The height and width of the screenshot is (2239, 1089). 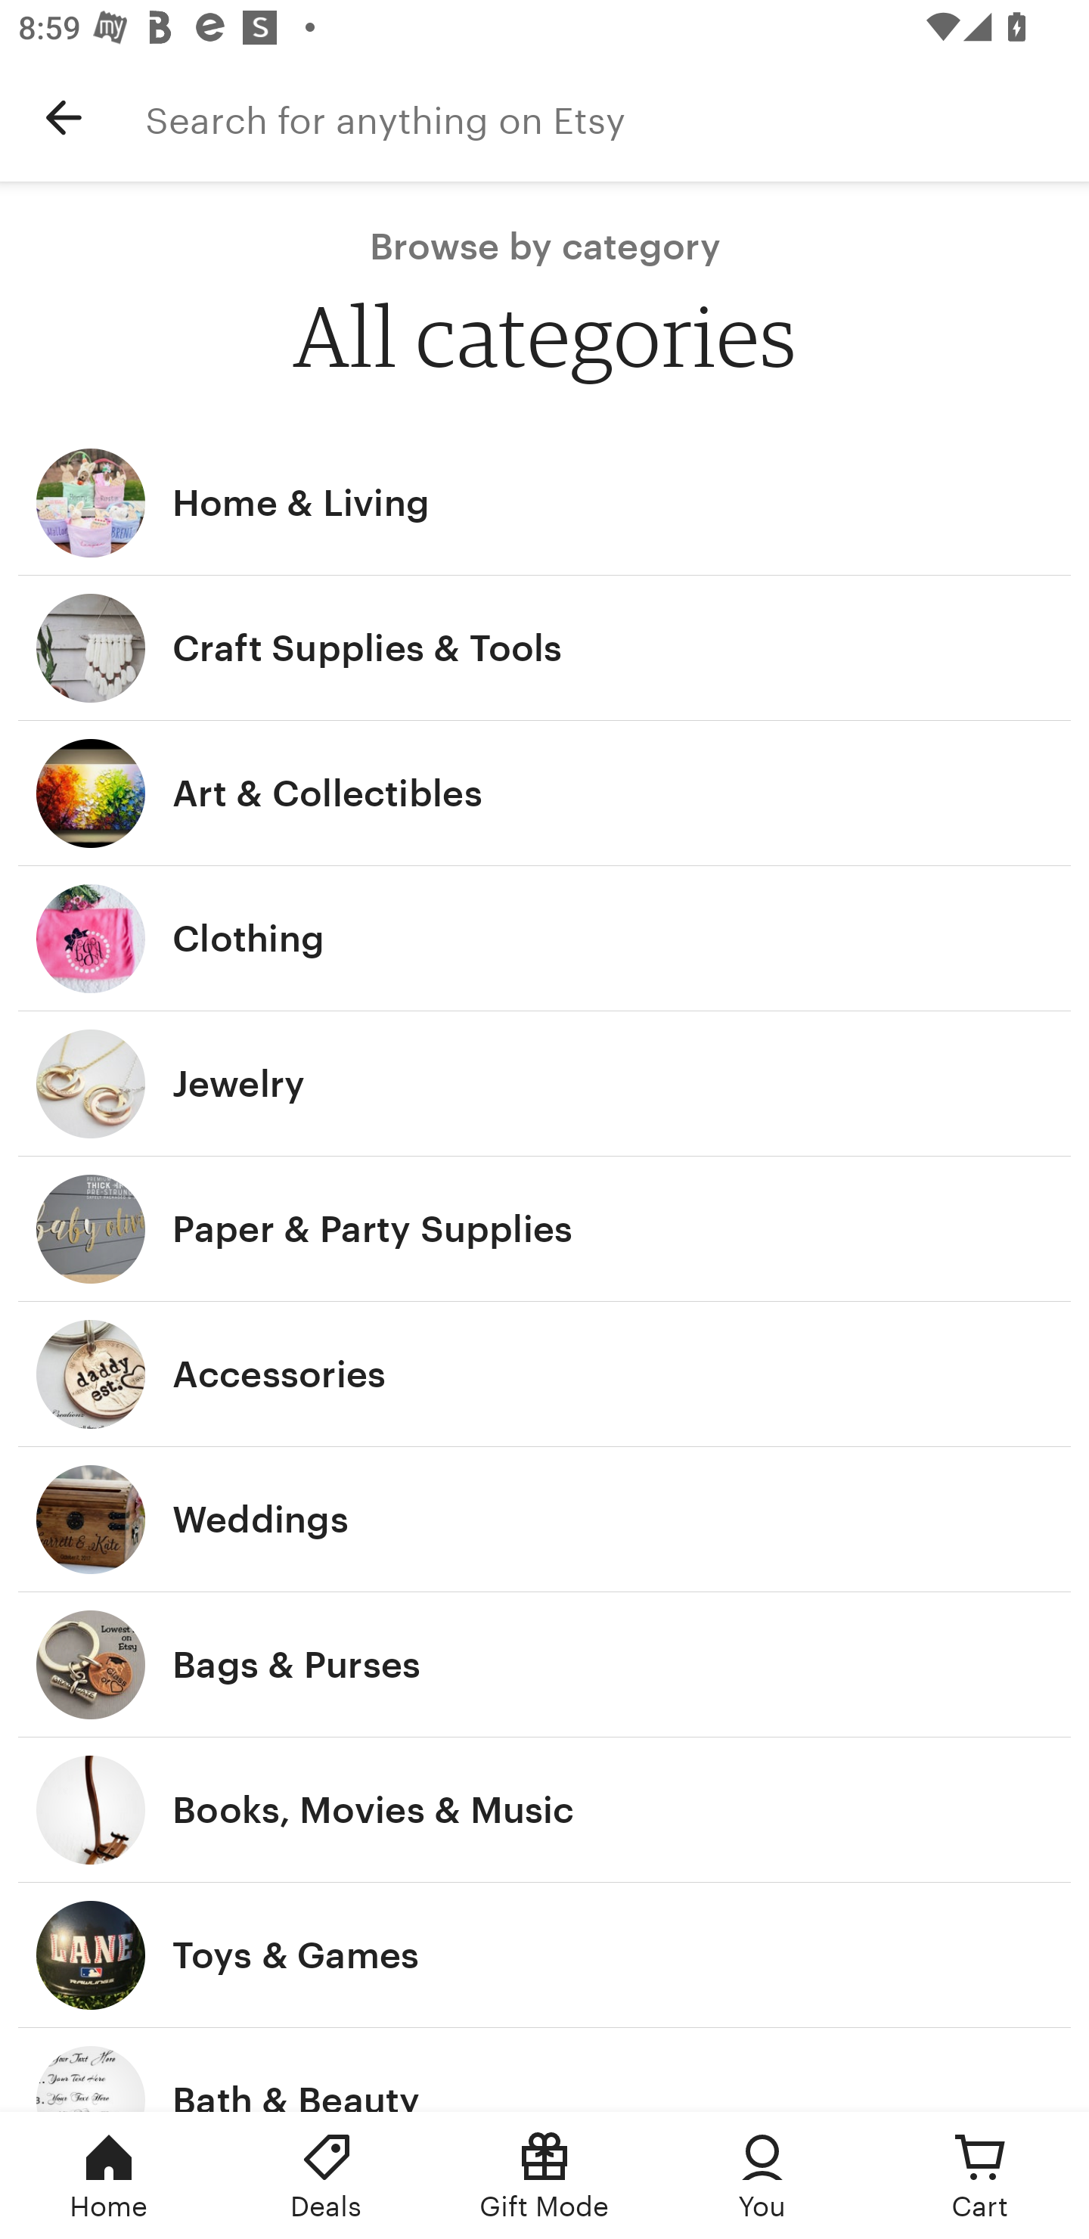 I want to click on Craft Supplies & Tools, so click(x=544, y=647).